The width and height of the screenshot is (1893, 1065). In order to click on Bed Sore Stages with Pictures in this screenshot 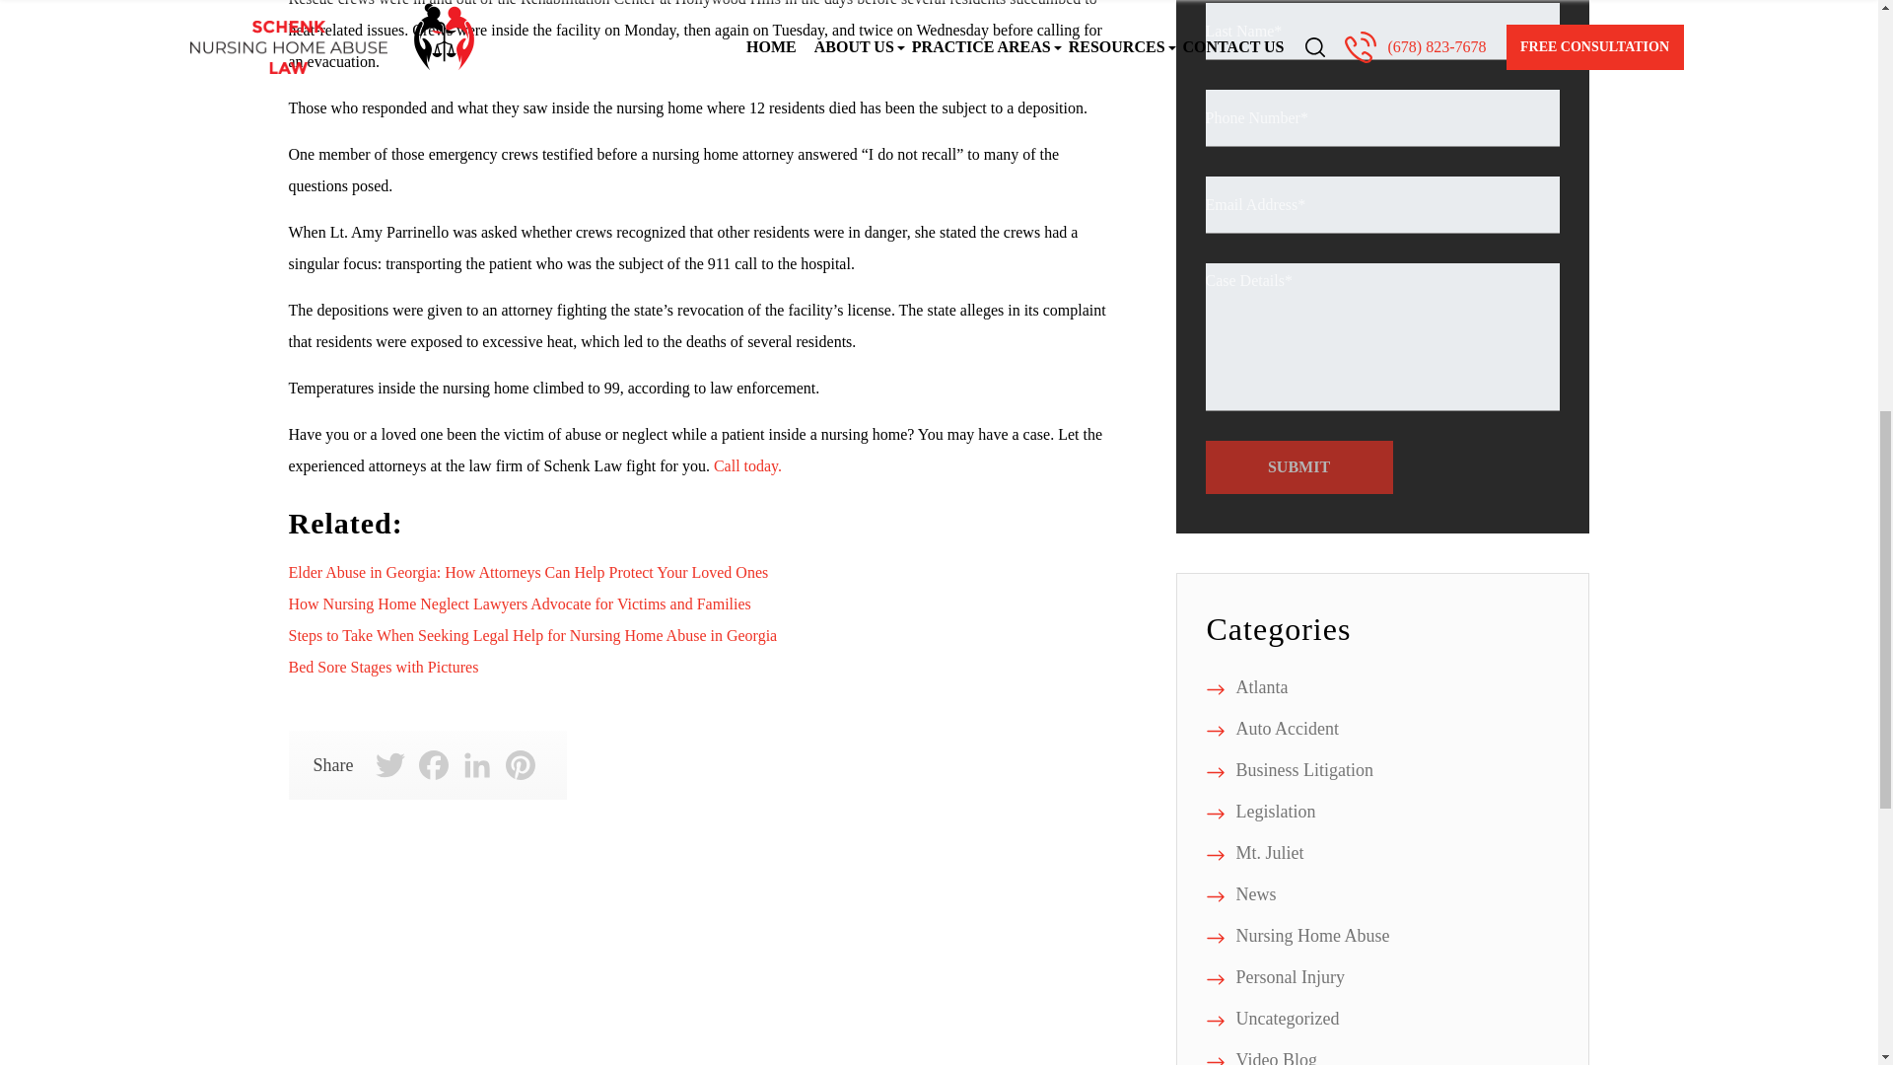, I will do `click(383, 667)`.